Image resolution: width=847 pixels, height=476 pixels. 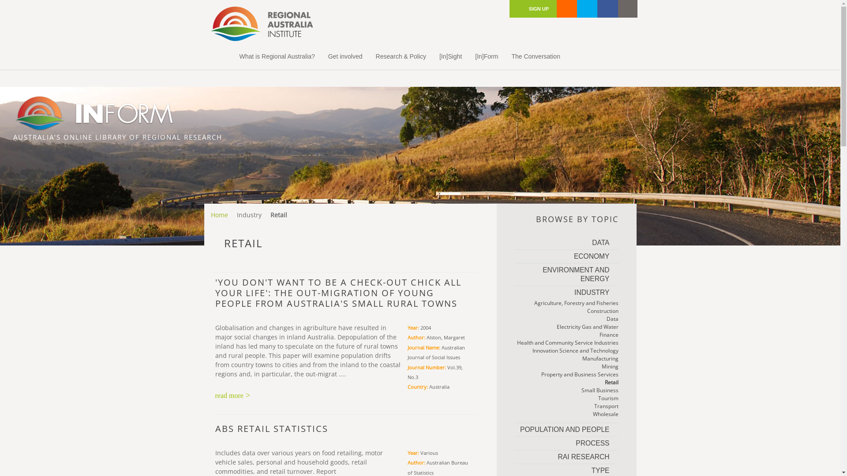 What do you see at coordinates (608, 9) in the screenshot?
I see ` ` at bounding box center [608, 9].